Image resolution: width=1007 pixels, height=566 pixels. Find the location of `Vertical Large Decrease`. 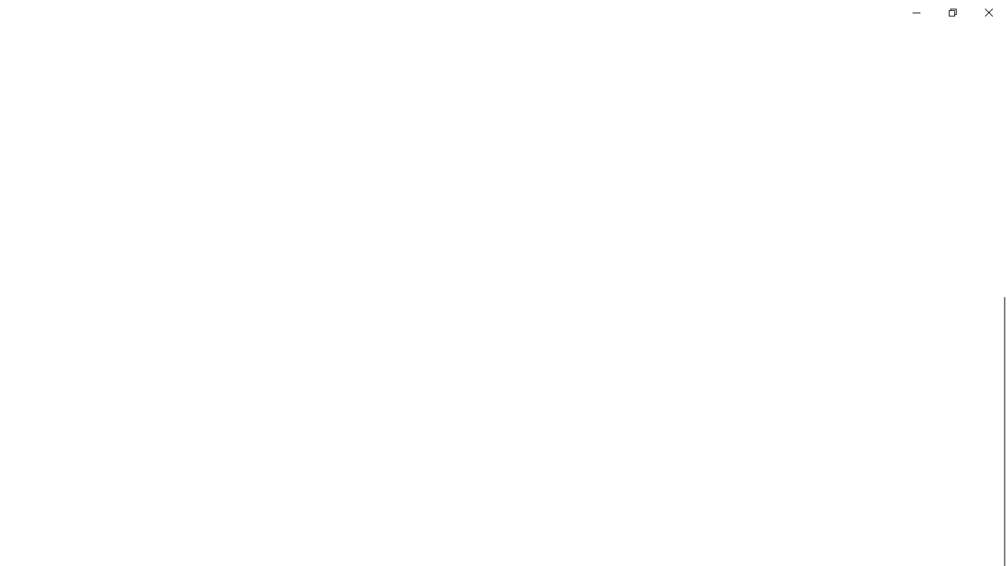

Vertical Large Decrease is located at coordinates (1001, 193).